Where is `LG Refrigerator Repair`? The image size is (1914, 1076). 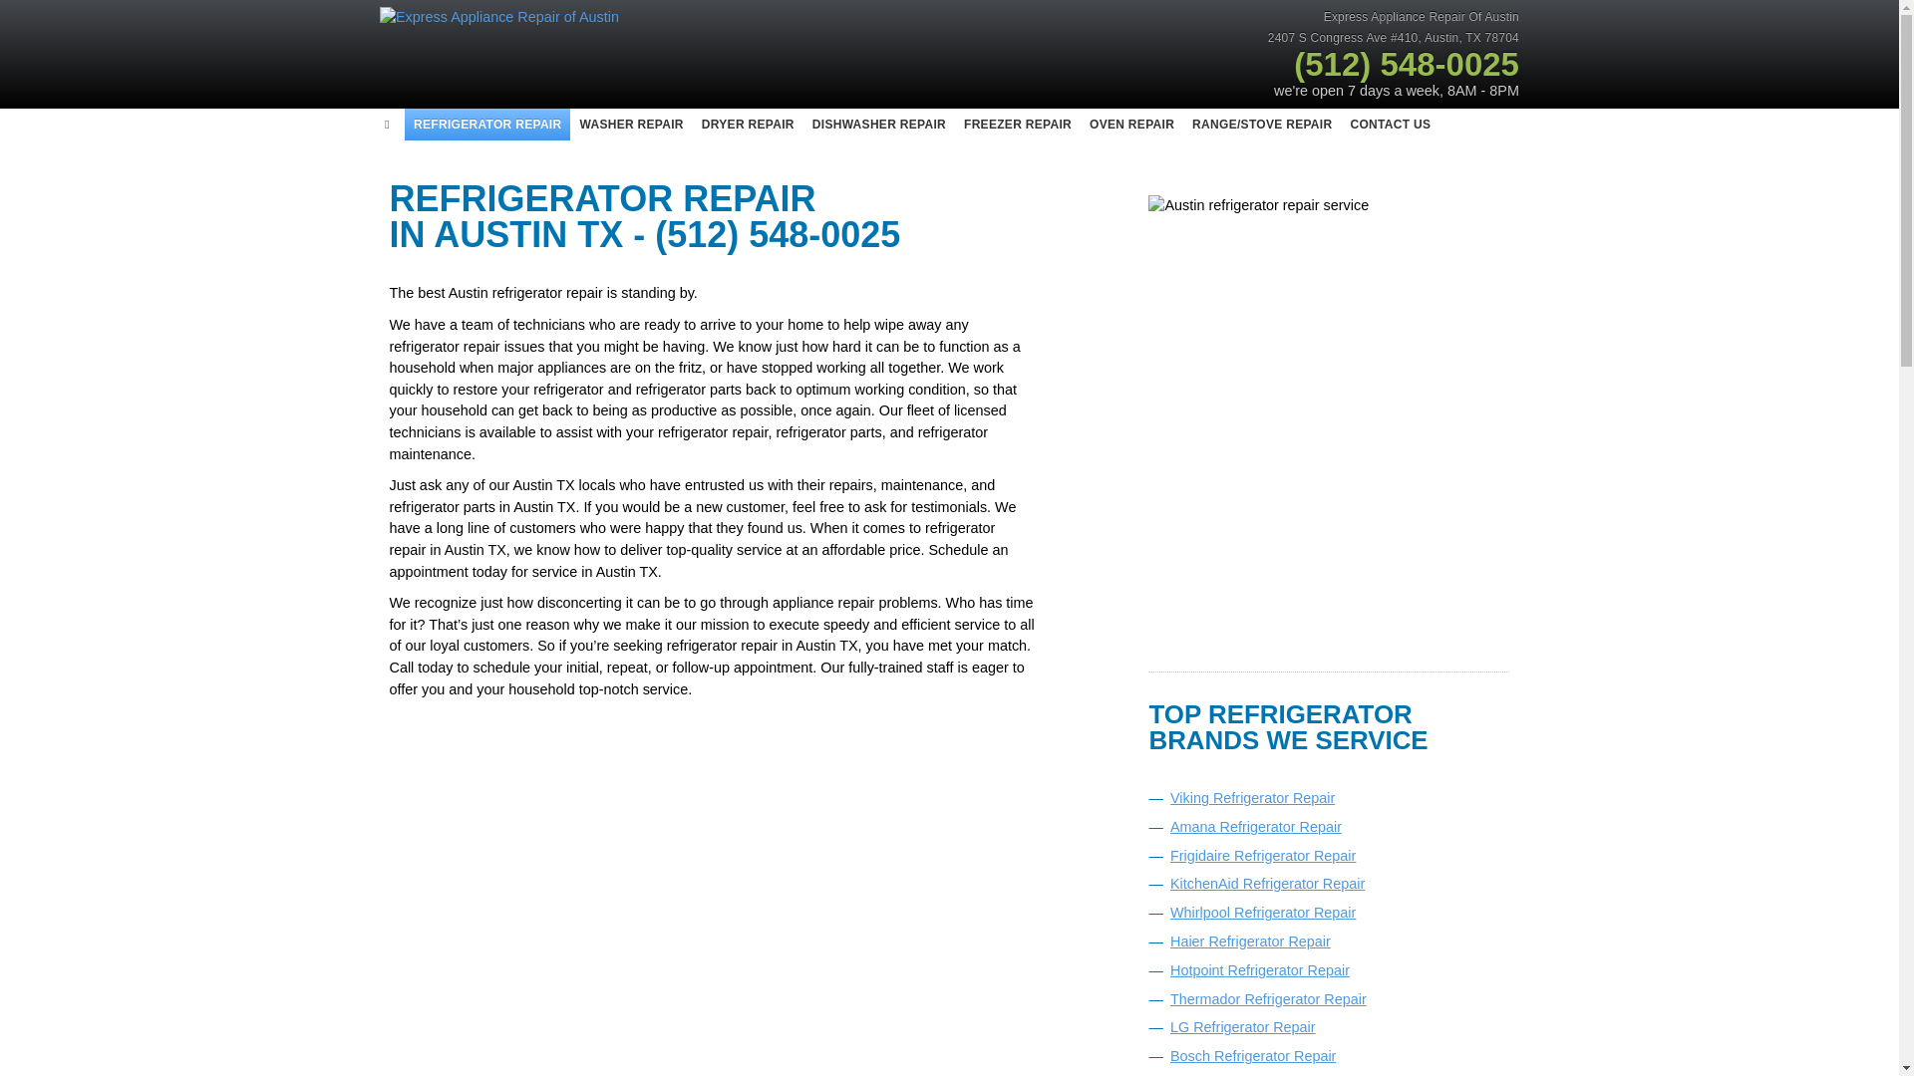 LG Refrigerator Repair is located at coordinates (1242, 1026).